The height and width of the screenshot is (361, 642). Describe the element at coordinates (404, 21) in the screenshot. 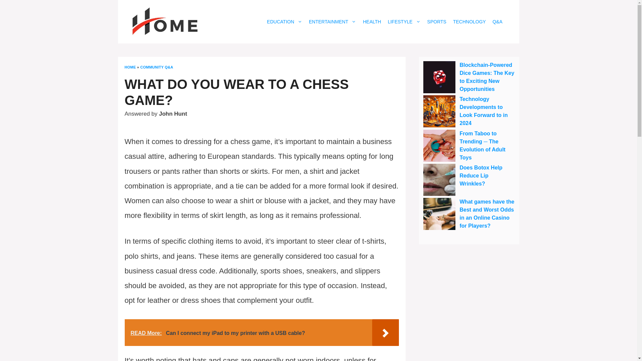

I see `LIFESTYLE` at that location.